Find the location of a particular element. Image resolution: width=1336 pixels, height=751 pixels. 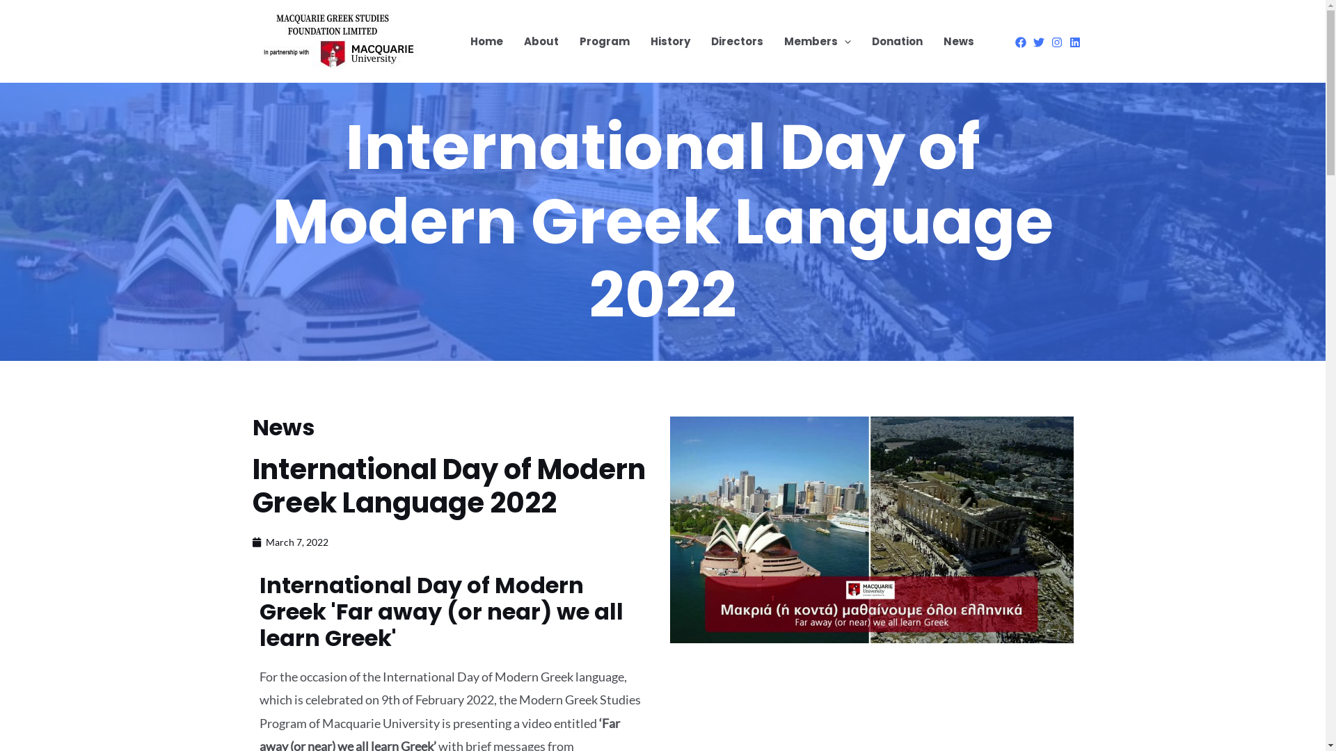

Home is located at coordinates (486, 42).